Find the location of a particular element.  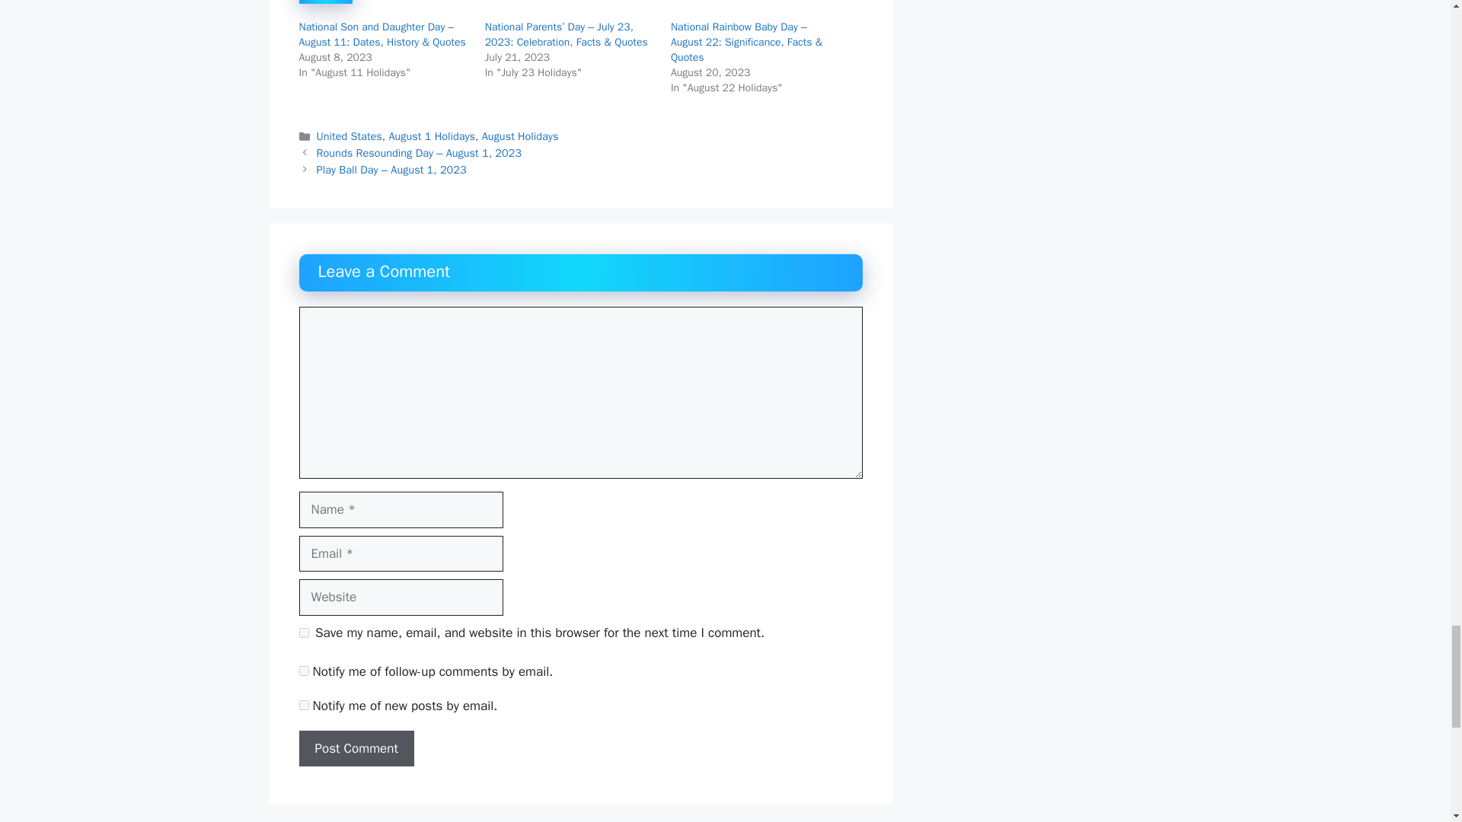

subscribe is located at coordinates (303, 670).